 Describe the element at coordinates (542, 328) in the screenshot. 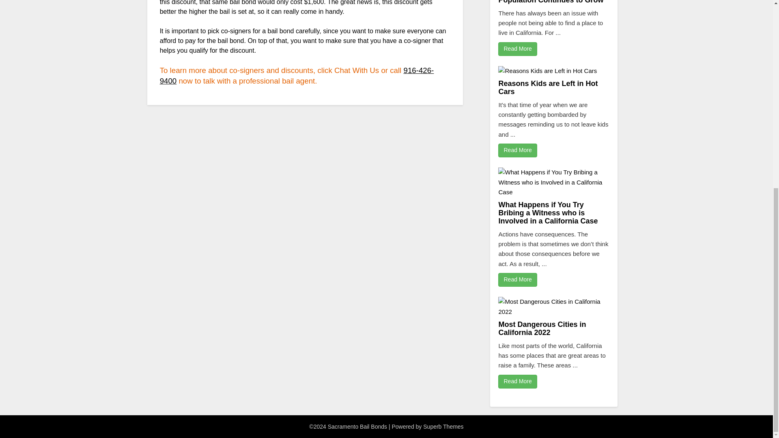

I see `Most Dangerous Cities in California 2022` at that location.